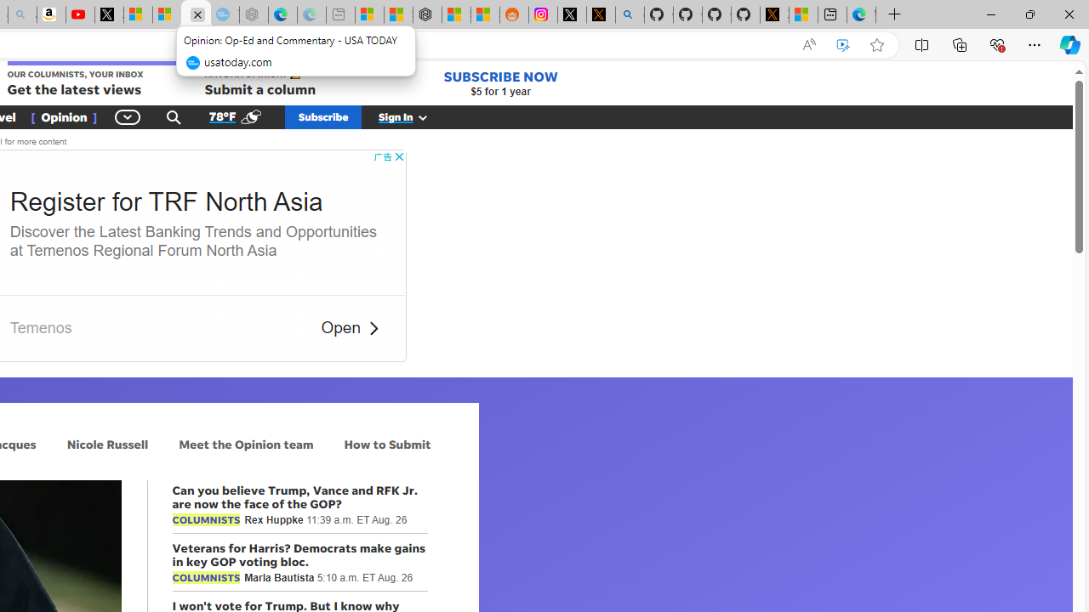 Image resolution: width=1089 pixels, height=612 pixels. What do you see at coordinates (92, 80) in the screenshot?
I see `OUR COLUMNISTS, YOUR INBOX Get the latest views` at bounding box center [92, 80].